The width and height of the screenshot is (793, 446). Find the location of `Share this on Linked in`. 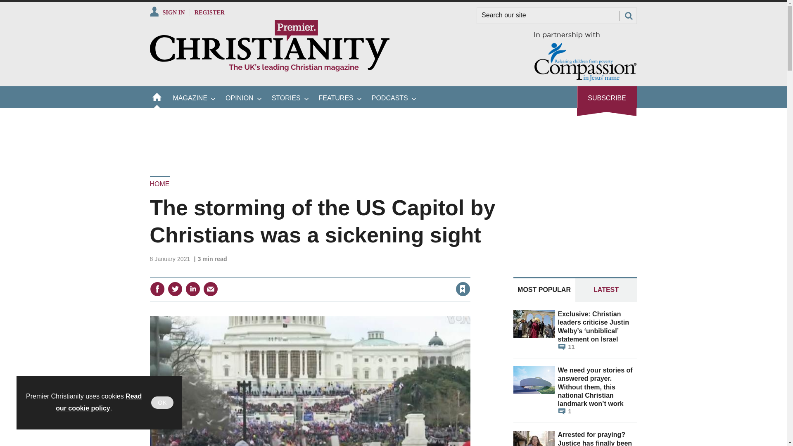

Share this on Linked in is located at coordinates (192, 289).